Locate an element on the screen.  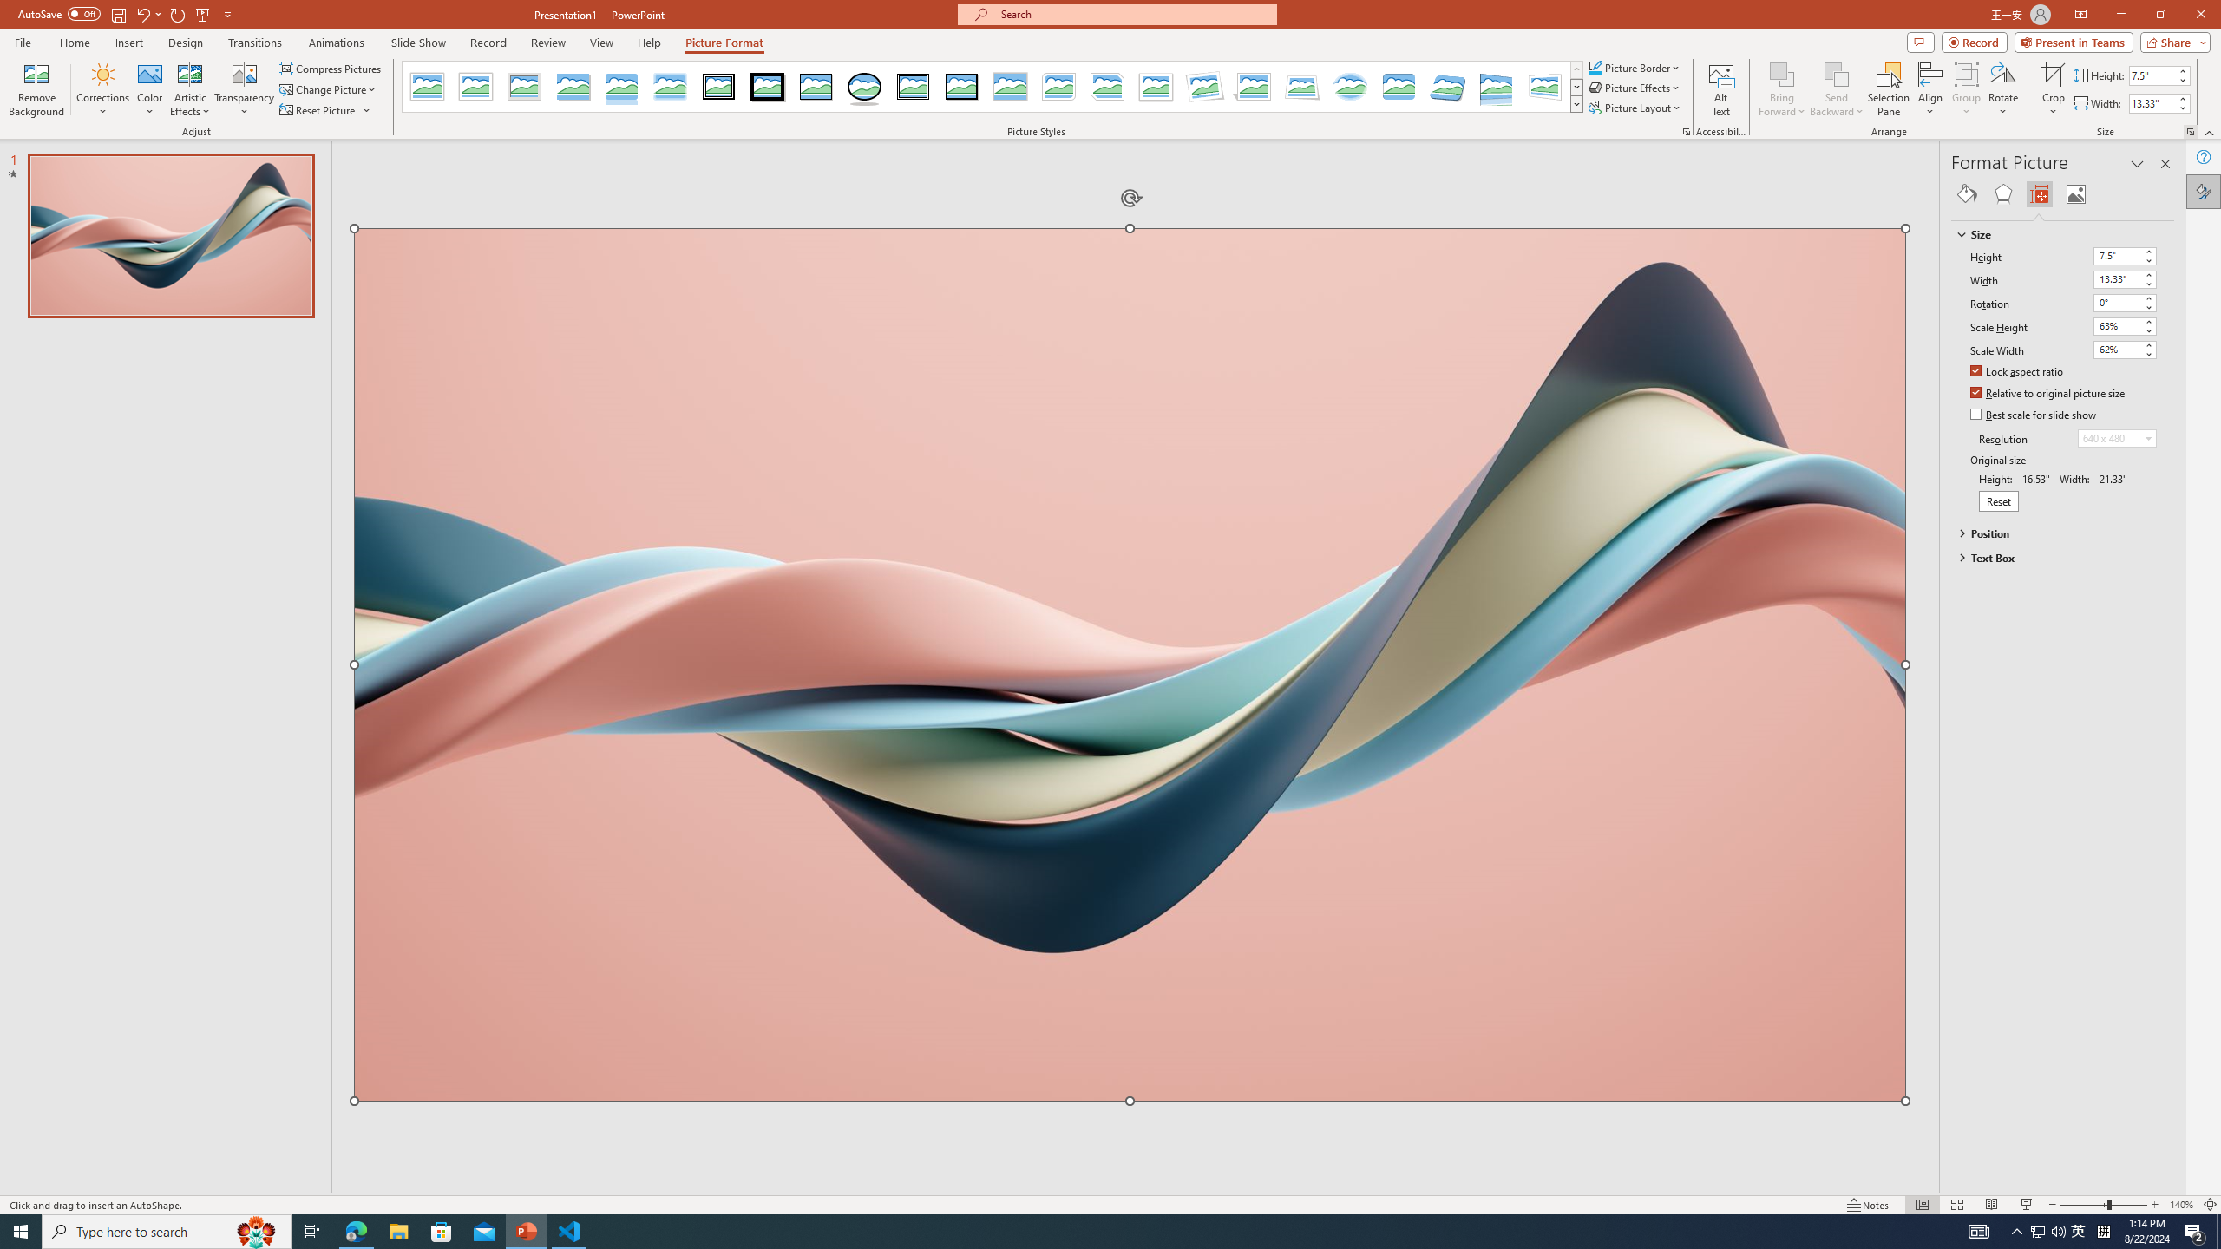
Snip Diagonal Corner, White is located at coordinates (1108, 87).